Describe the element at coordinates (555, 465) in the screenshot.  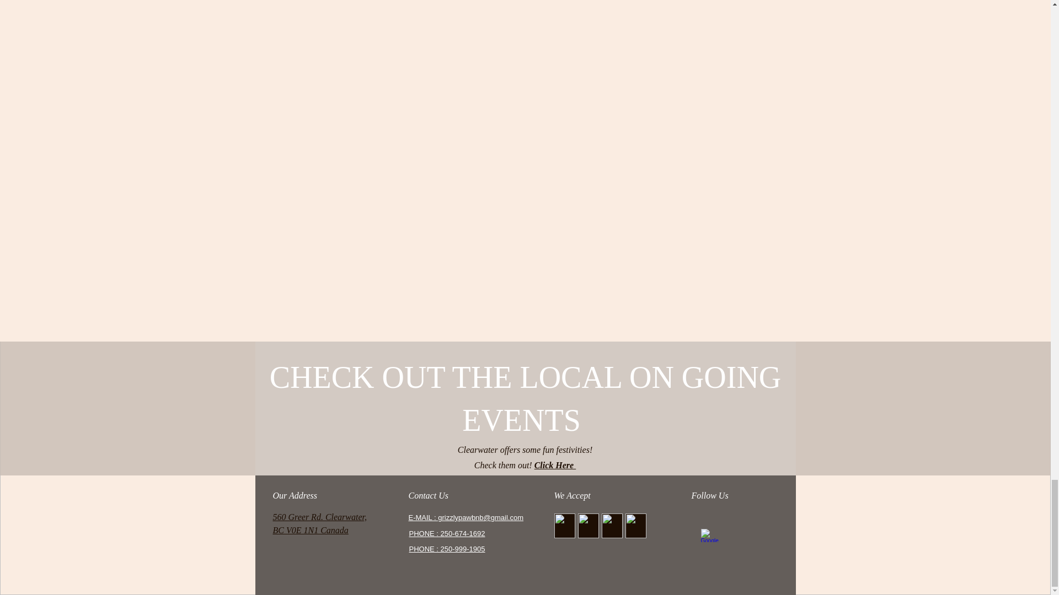
I see `Click Here ` at that location.